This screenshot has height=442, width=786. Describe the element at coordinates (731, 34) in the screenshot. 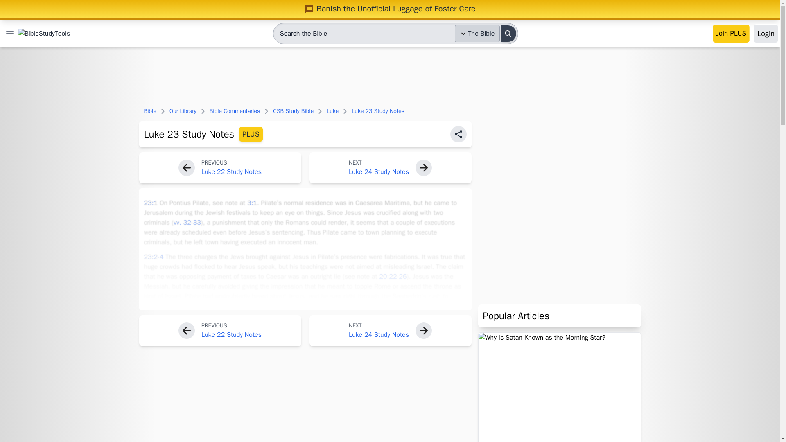

I see `Join PLUS` at that location.